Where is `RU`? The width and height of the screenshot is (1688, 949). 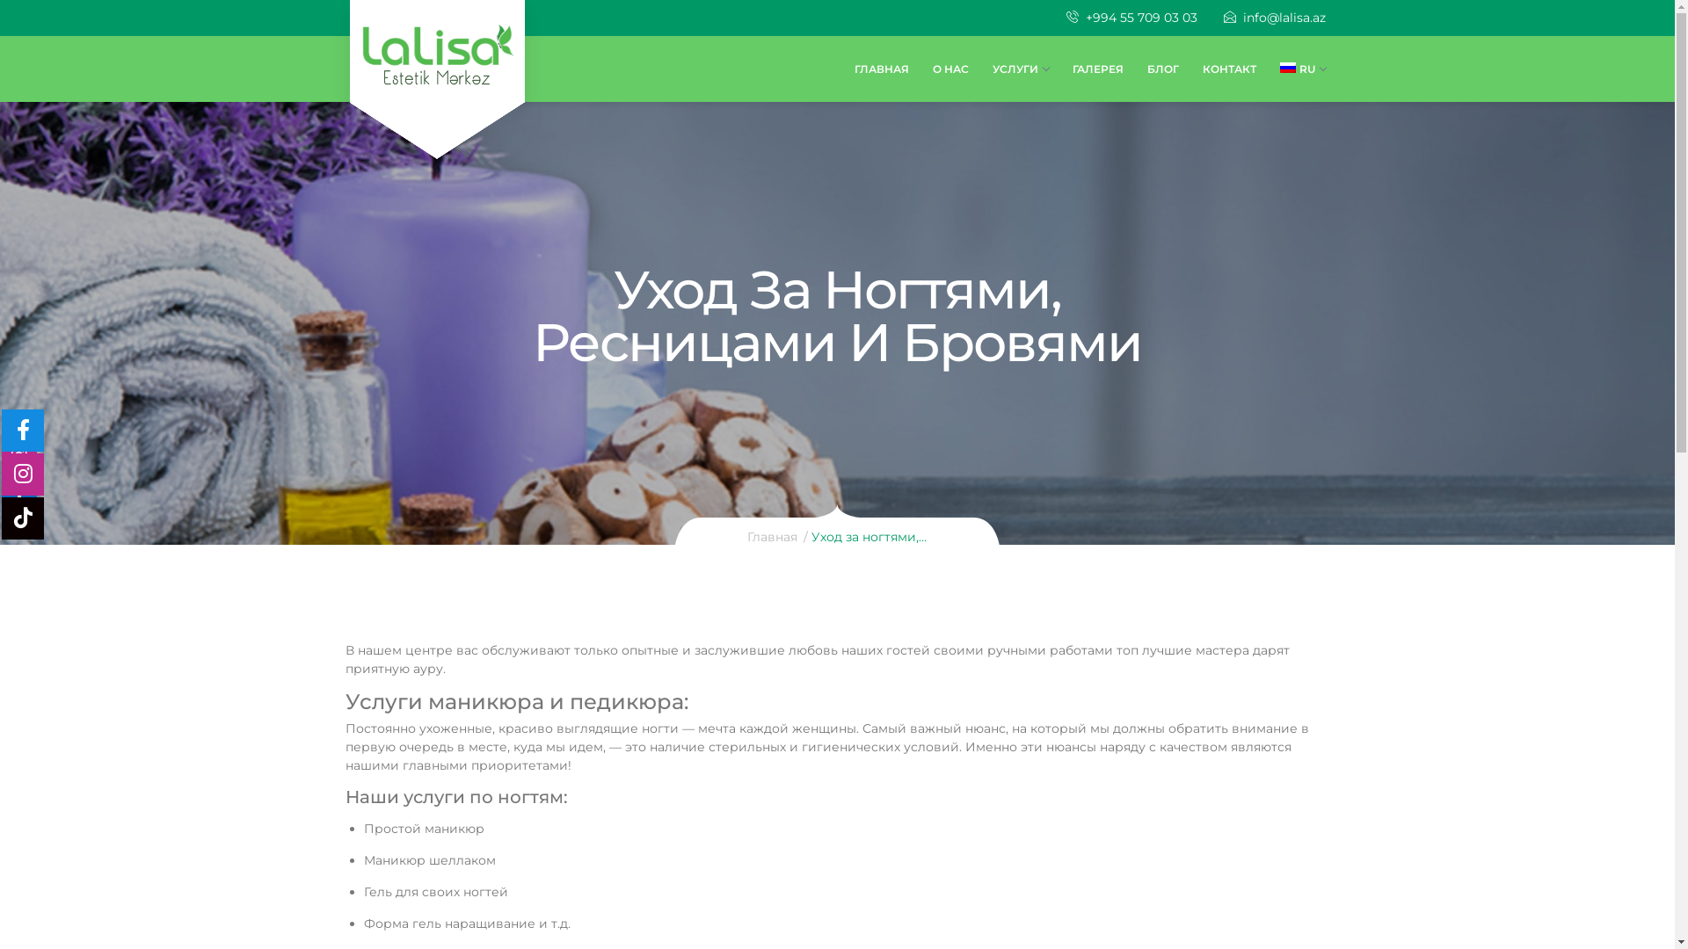 RU is located at coordinates (1296, 69).